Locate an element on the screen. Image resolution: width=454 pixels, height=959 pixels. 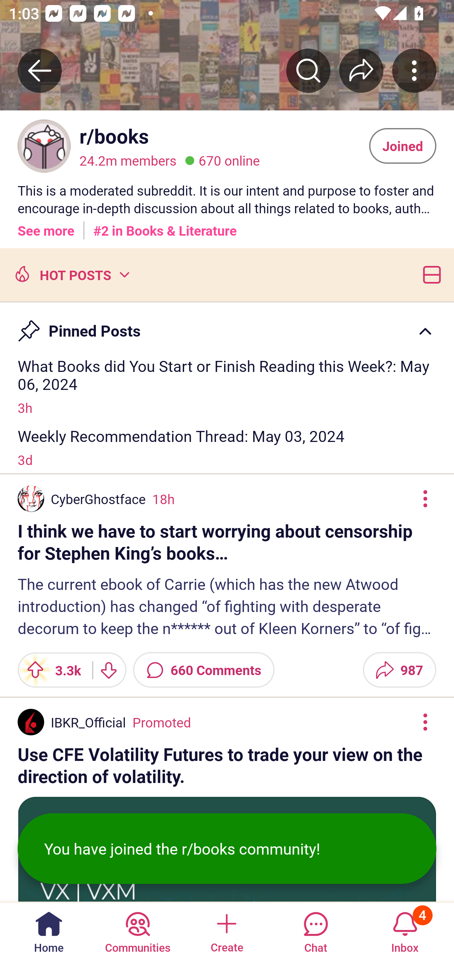
Inbox, has 4 notifications 4 Inbox is located at coordinates (405, 930).